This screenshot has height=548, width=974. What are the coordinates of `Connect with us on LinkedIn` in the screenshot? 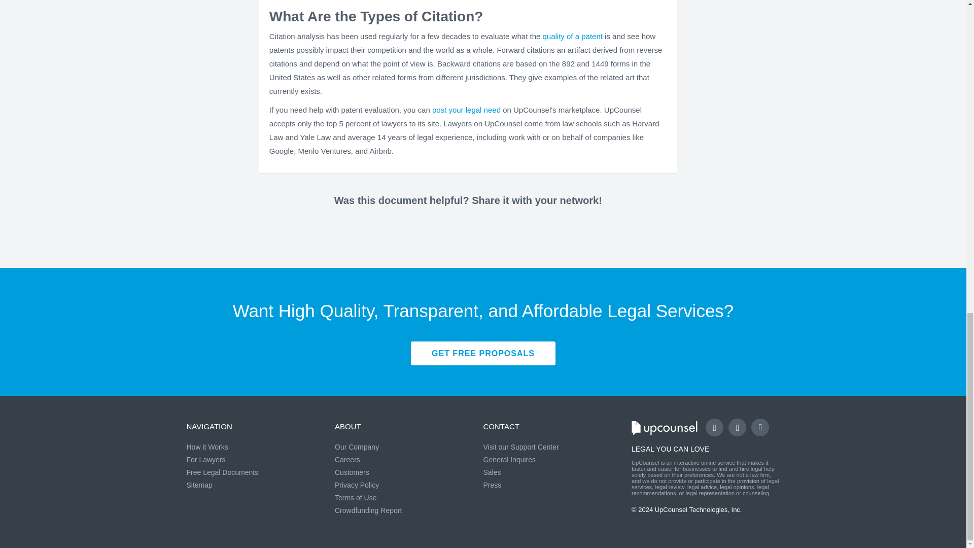 It's located at (760, 427).